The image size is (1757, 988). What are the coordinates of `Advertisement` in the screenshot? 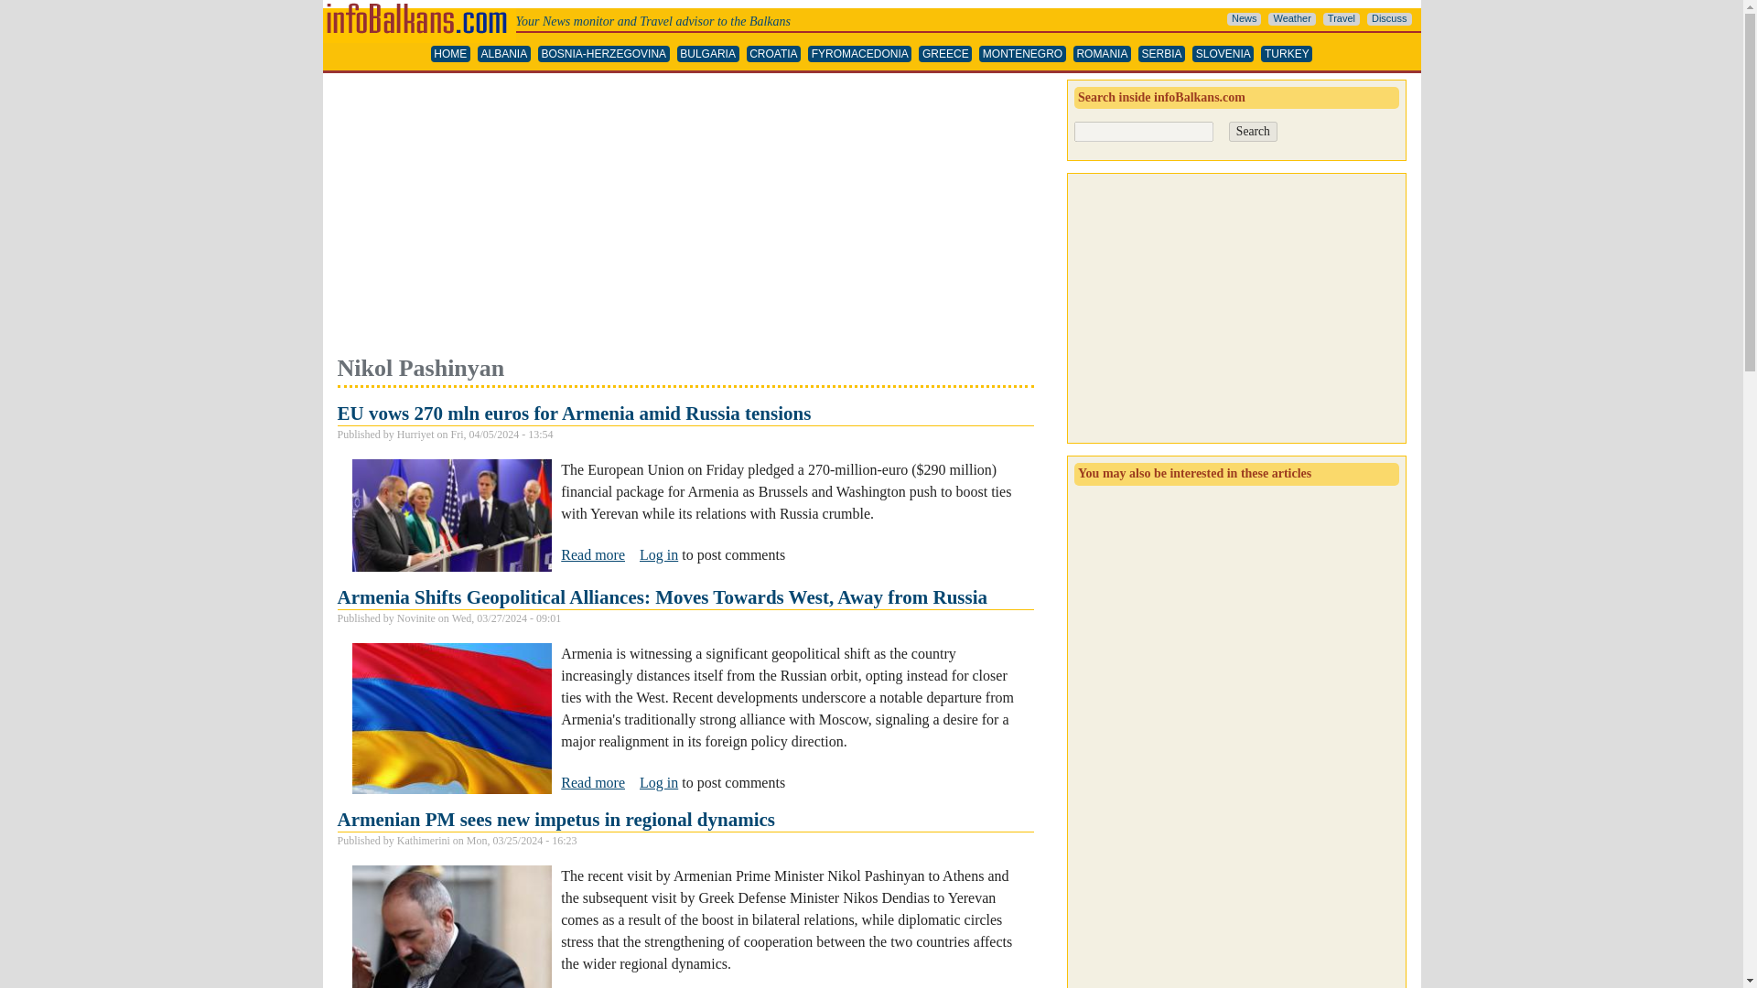 It's located at (684, 216).